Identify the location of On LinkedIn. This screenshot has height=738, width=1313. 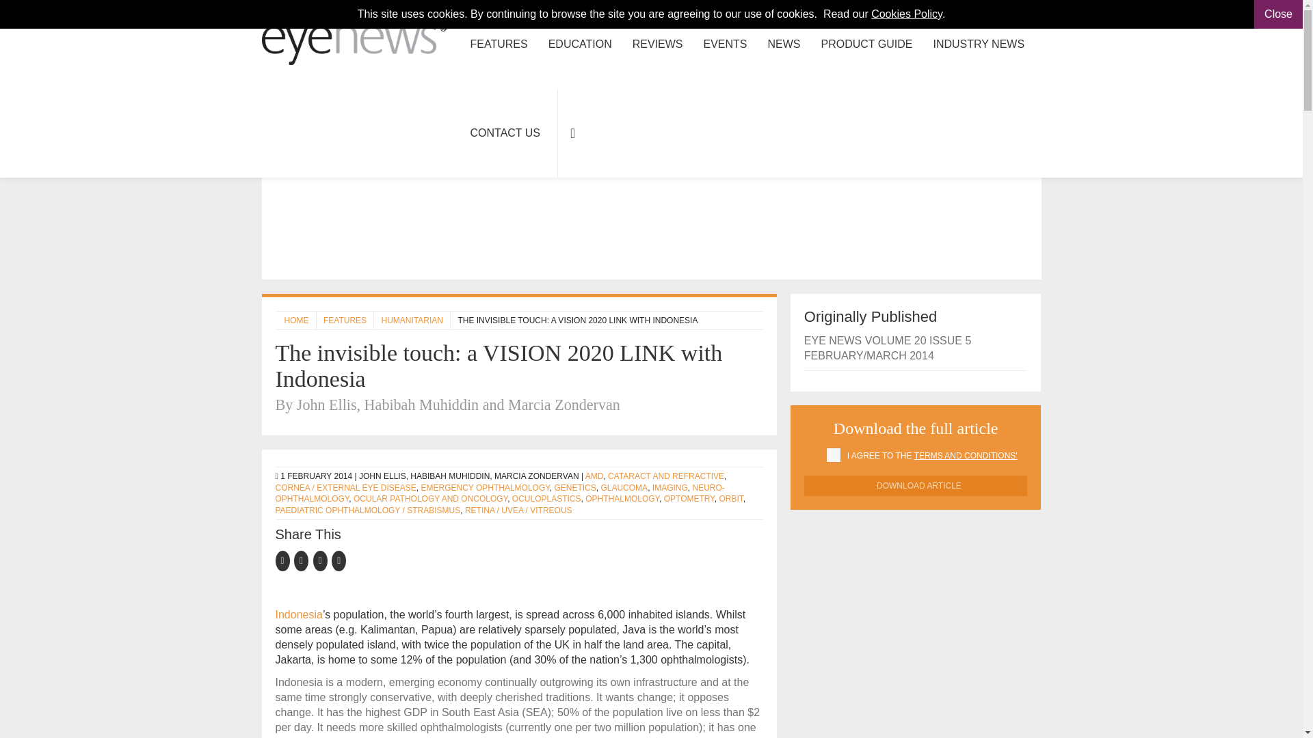
(323, 560).